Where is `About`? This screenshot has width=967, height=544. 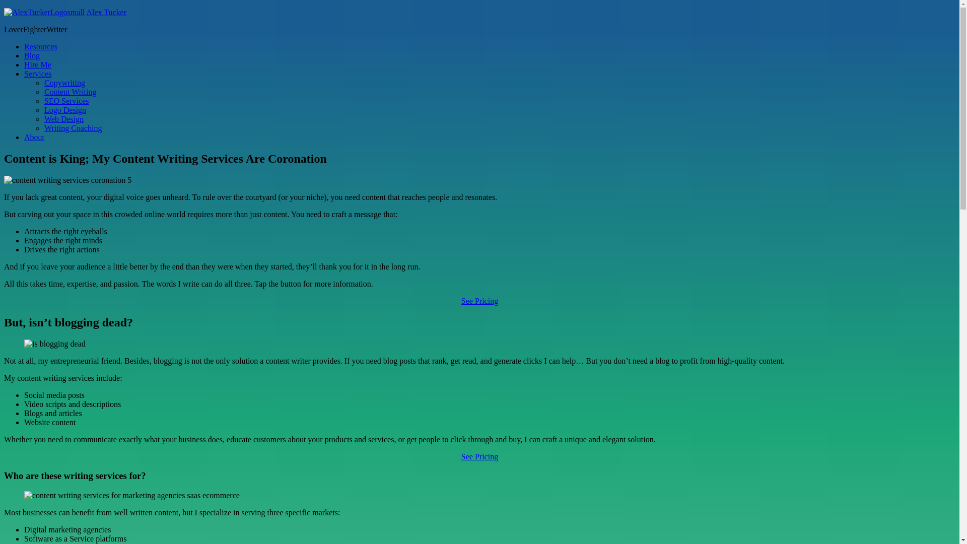
About is located at coordinates (34, 137).